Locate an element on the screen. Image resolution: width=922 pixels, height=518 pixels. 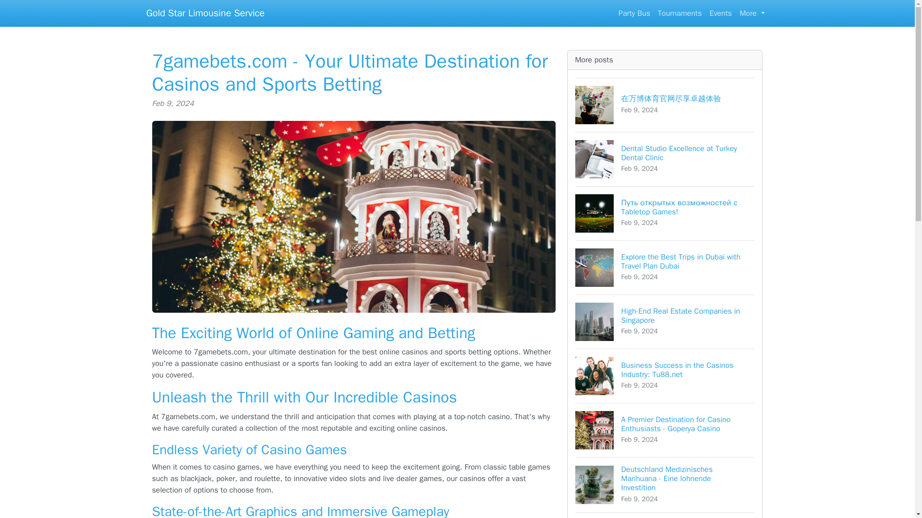
Gold Star Limousine Service is located at coordinates (665, 159).